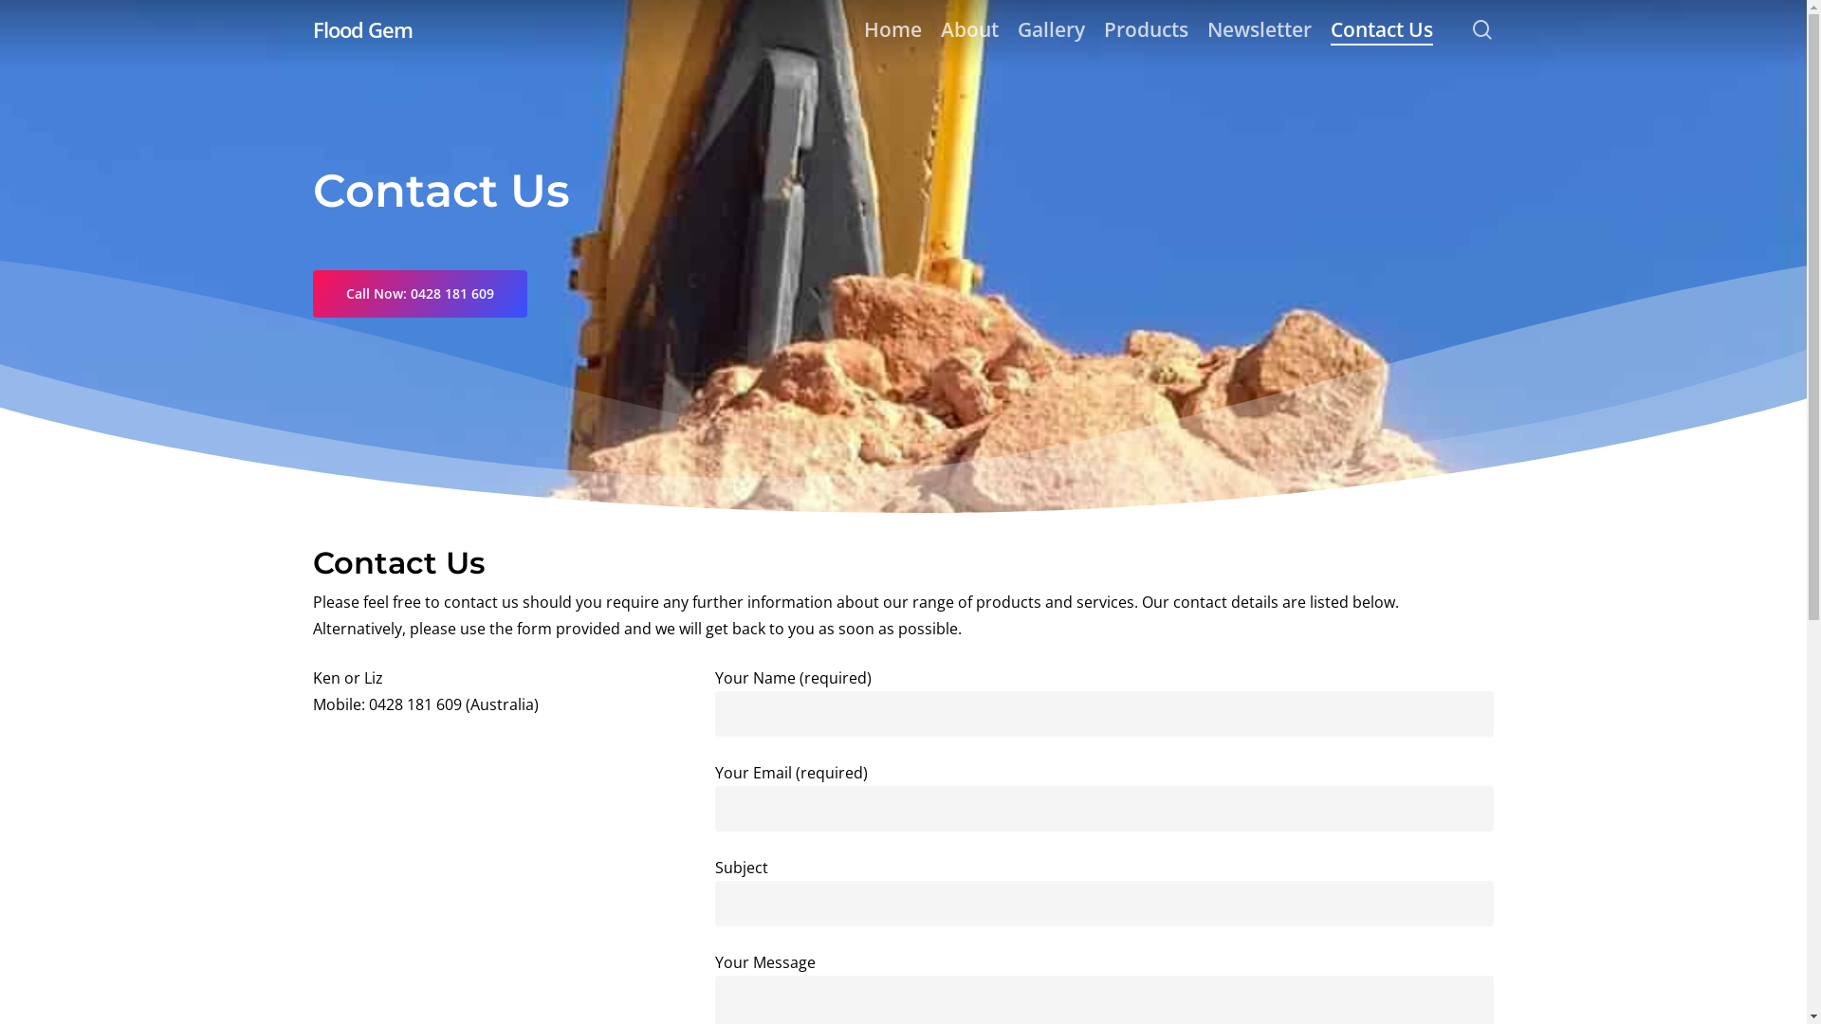 The width and height of the screenshot is (1821, 1024). Describe the element at coordinates (893, 28) in the screenshot. I see `Home` at that location.